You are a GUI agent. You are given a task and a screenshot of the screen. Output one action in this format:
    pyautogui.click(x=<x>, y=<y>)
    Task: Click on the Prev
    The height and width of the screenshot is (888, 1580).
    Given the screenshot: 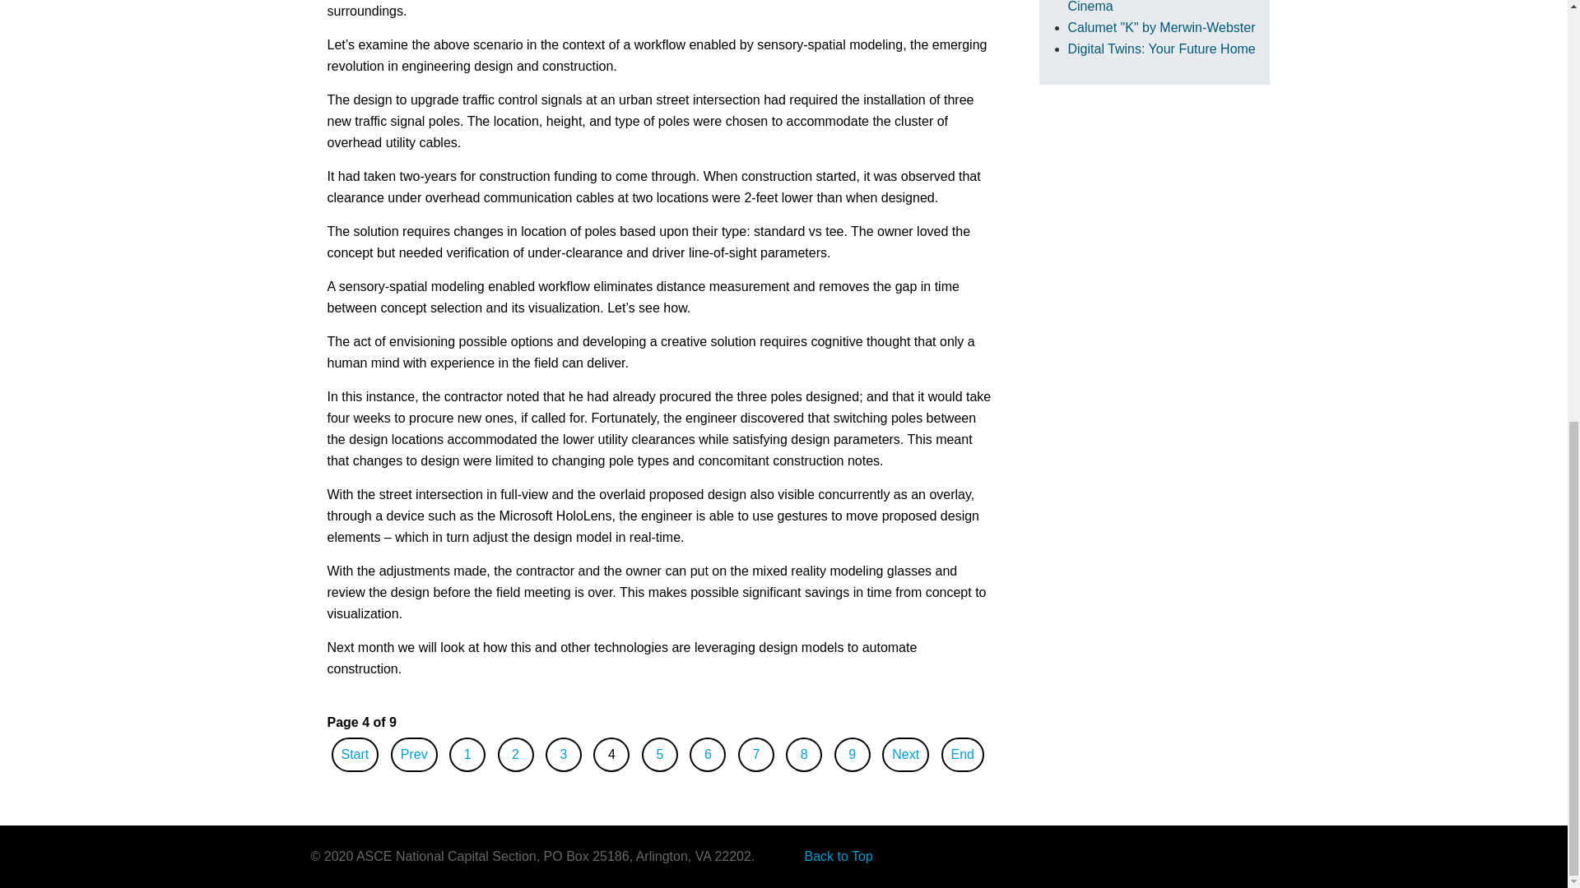 What is the action you would take?
    pyautogui.click(x=413, y=754)
    